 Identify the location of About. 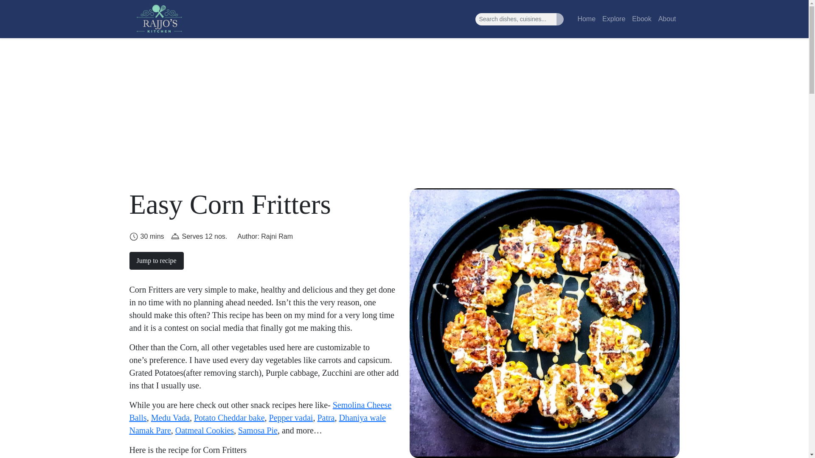
(667, 19).